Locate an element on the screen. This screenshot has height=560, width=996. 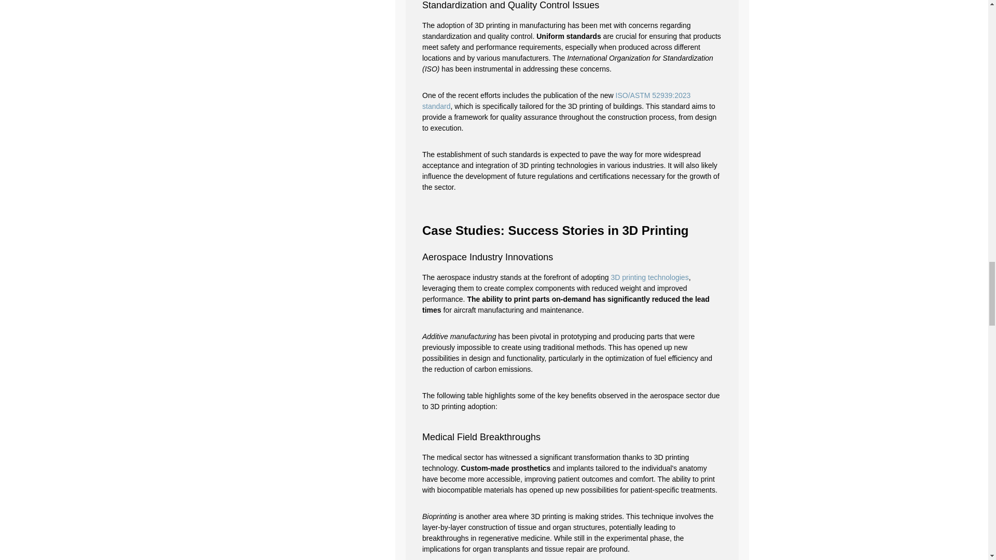
3D printing technologies is located at coordinates (649, 277).